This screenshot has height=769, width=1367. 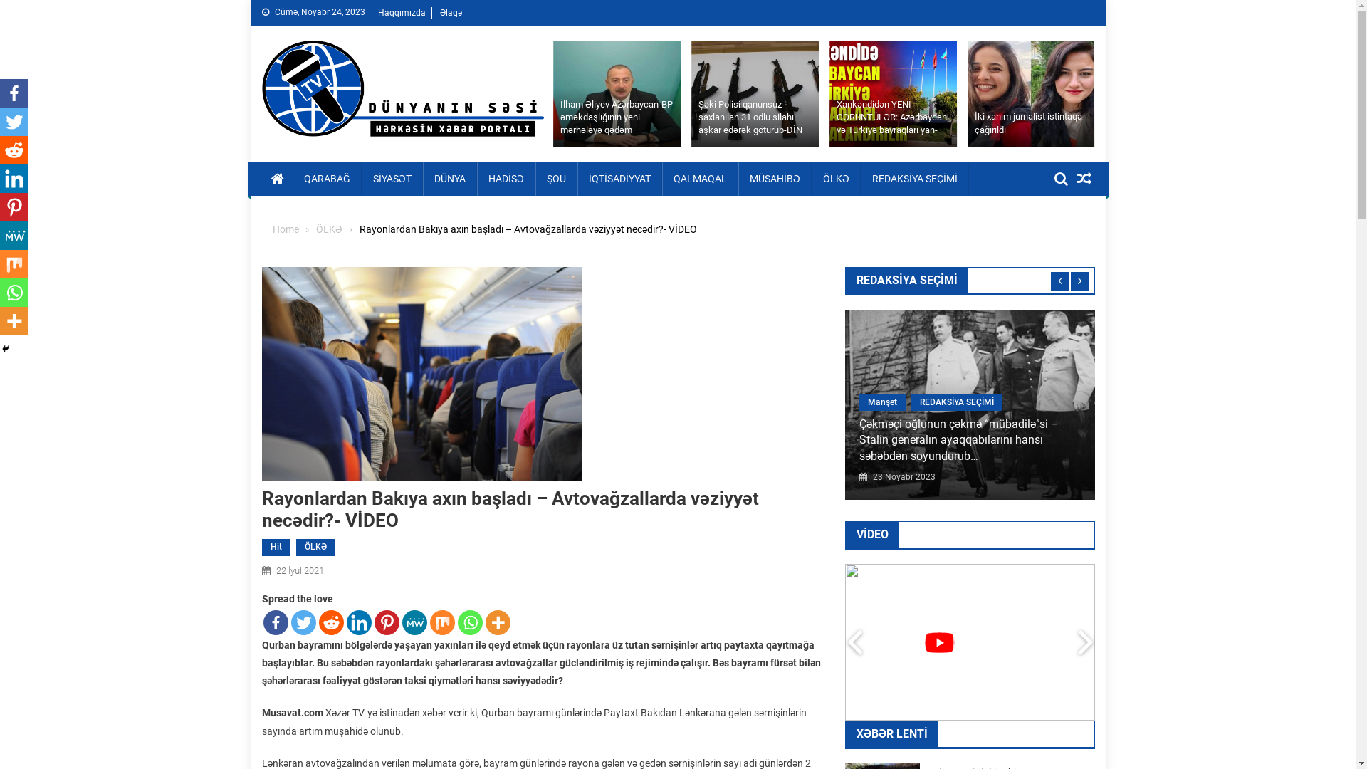 I want to click on Whatsapp, so click(x=14, y=293).